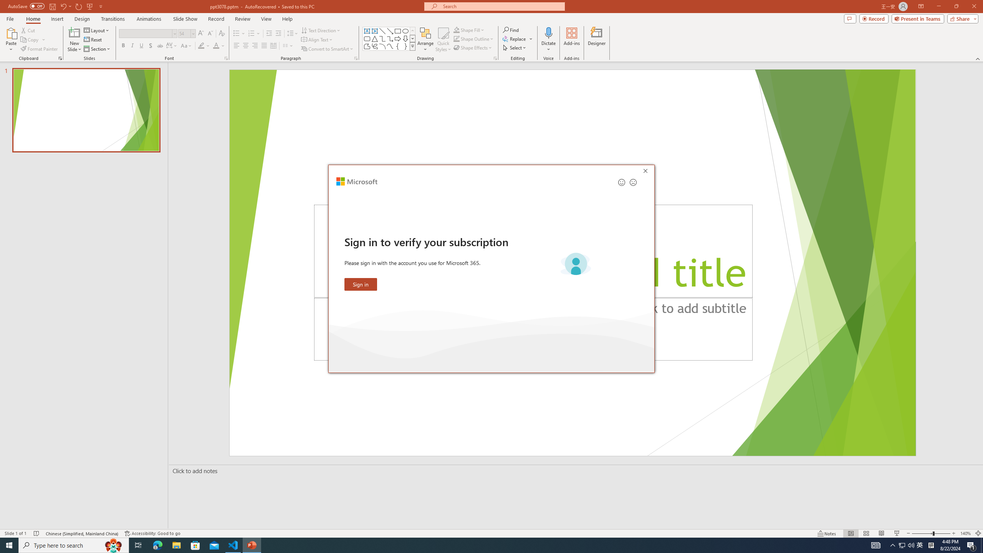  What do you see at coordinates (293, 34) in the screenshot?
I see `Line Spacing` at bounding box center [293, 34].